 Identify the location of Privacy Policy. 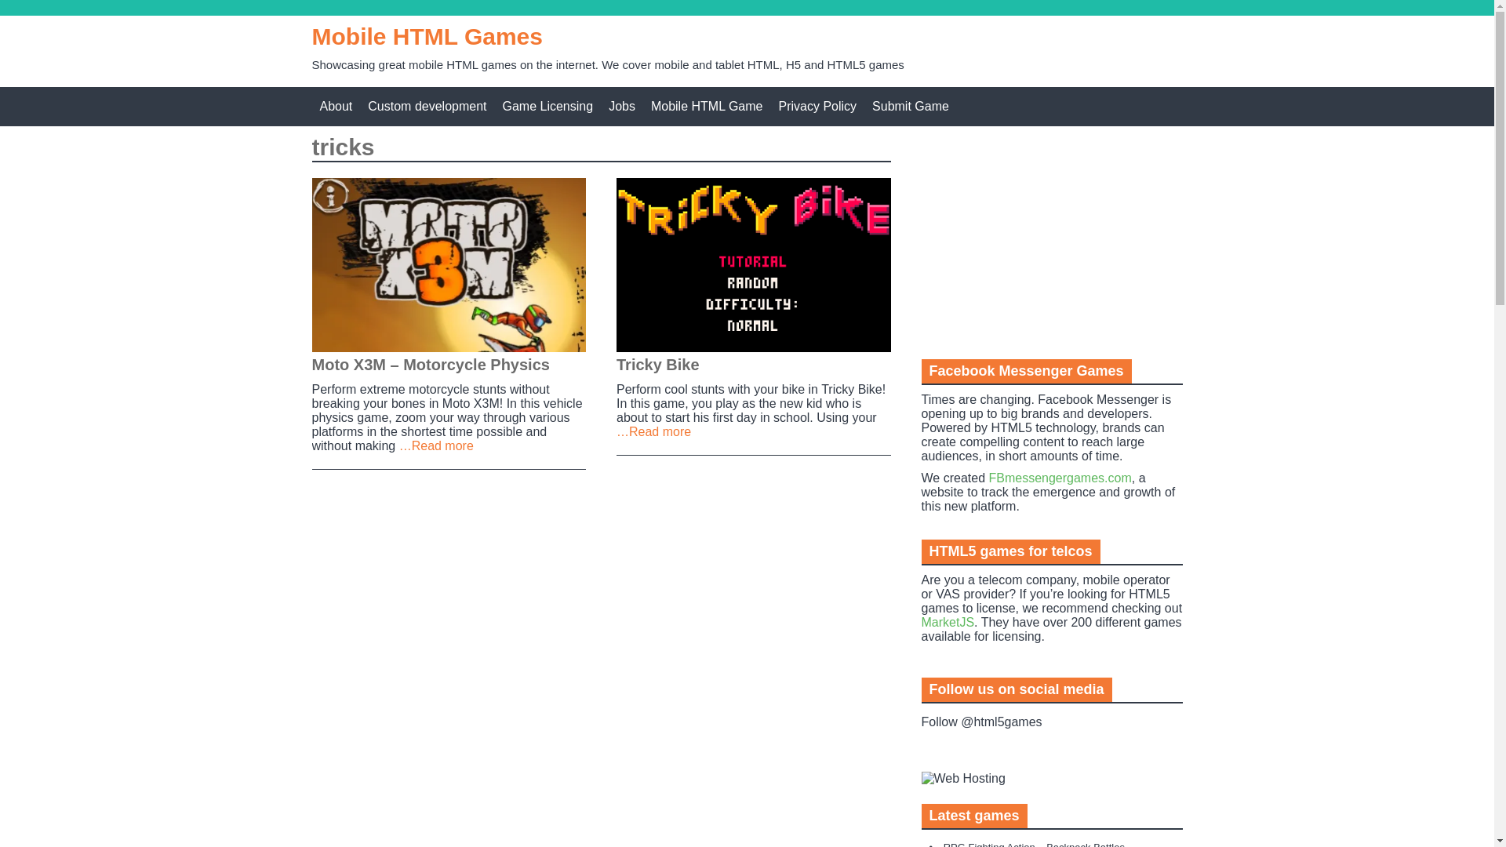
(817, 107).